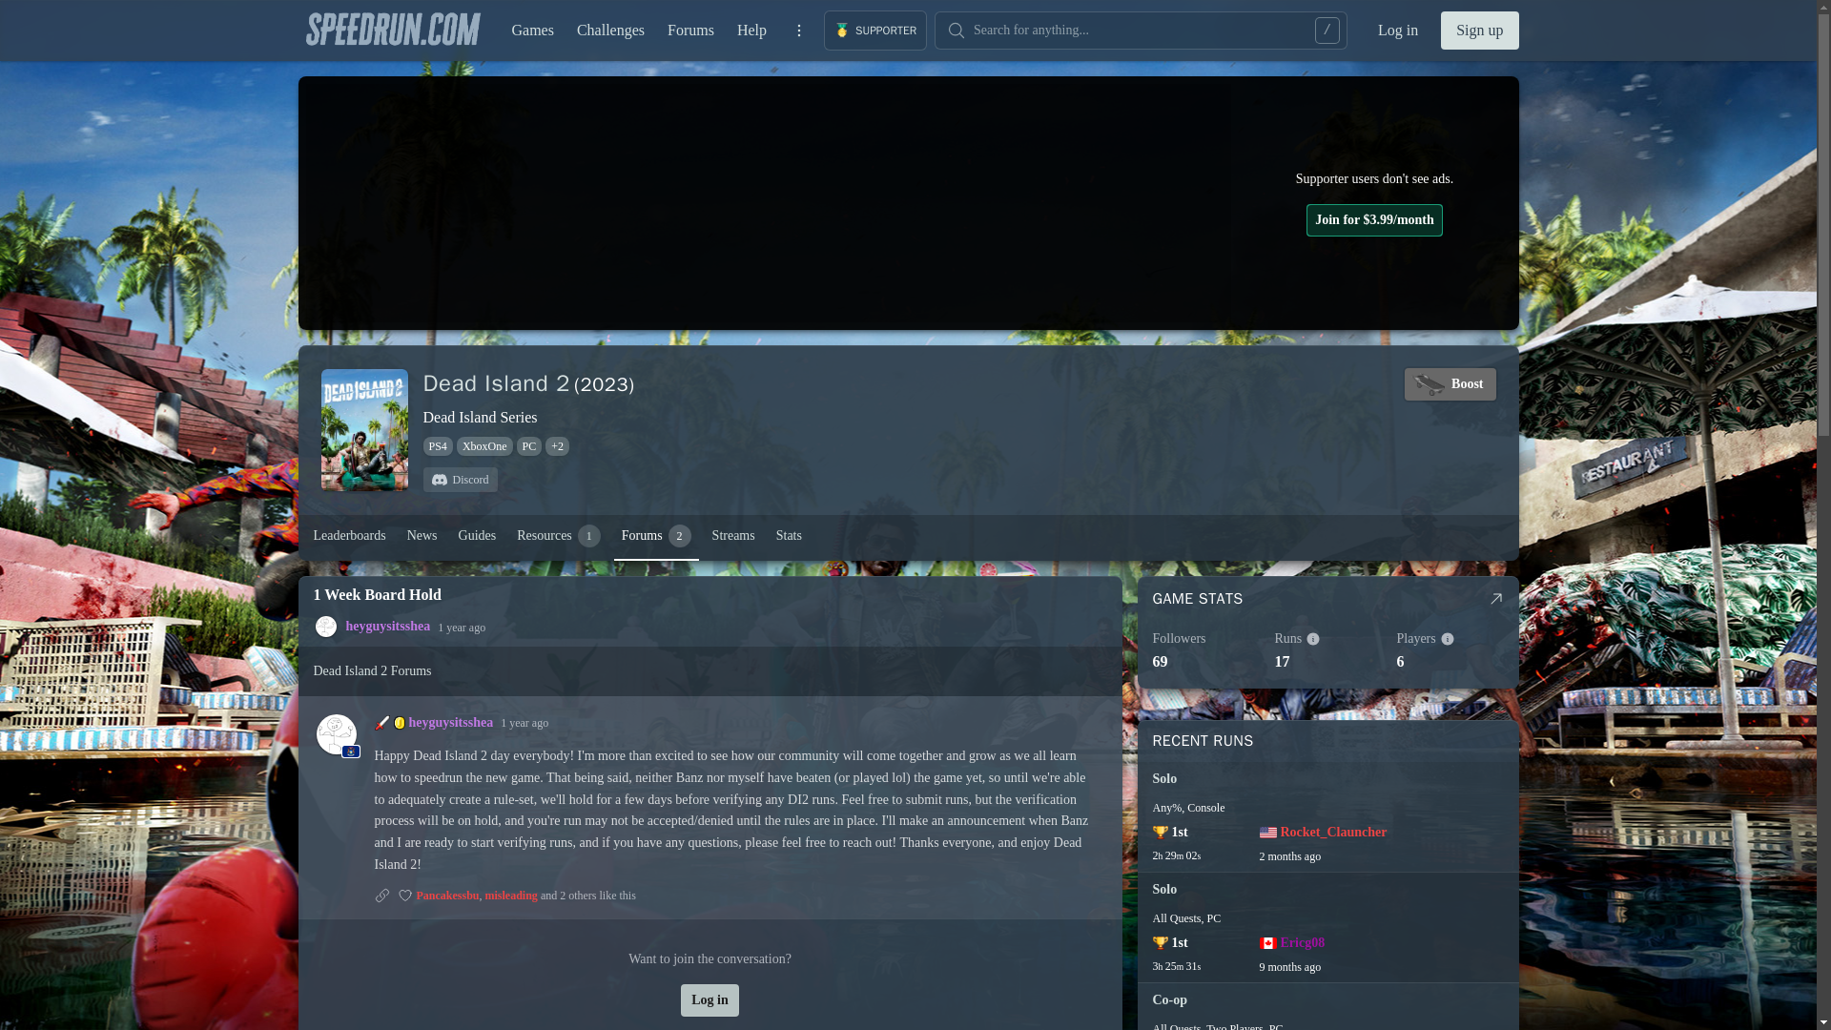 The width and height of the screenshot is (1831, 1030). What do you see at coordinates (528, 446) in the screenshot?
I see `PC` at bounding box center [528, 446].